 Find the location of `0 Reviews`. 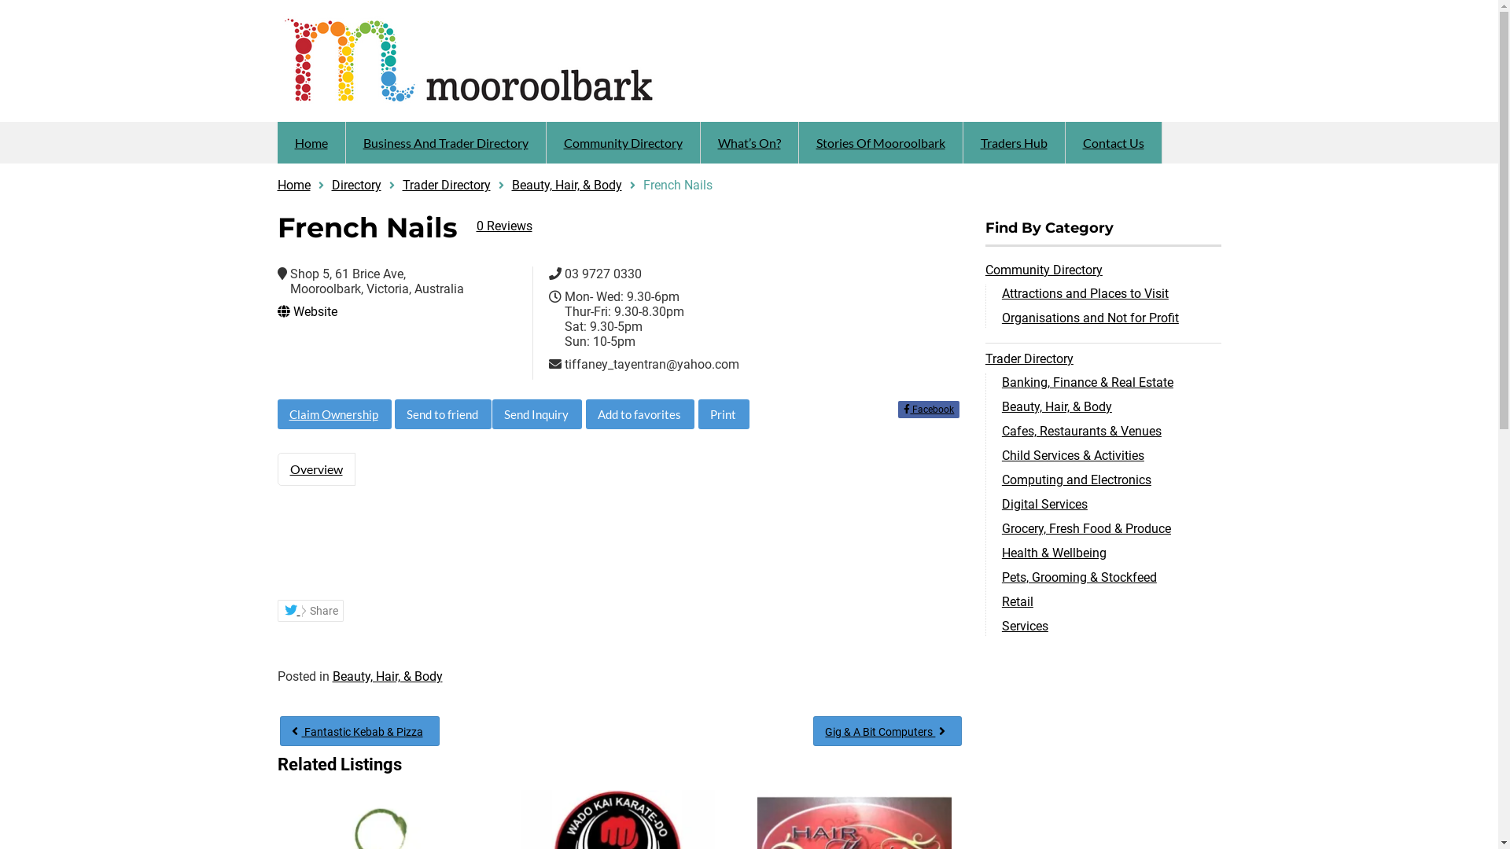

0 Reviews is located at coordinates (505, 226).